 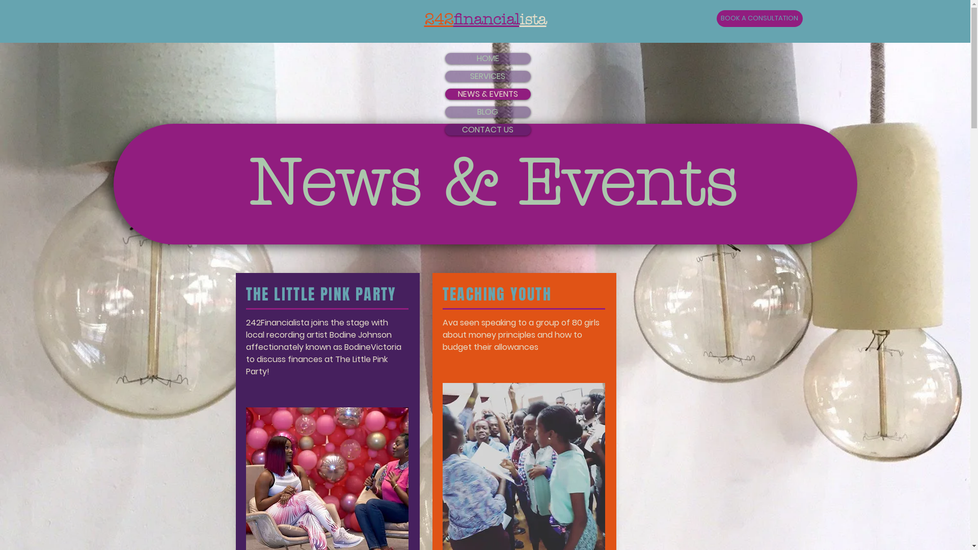 I want to click on NEWS & EVENTS, so click(x=488, y=94).